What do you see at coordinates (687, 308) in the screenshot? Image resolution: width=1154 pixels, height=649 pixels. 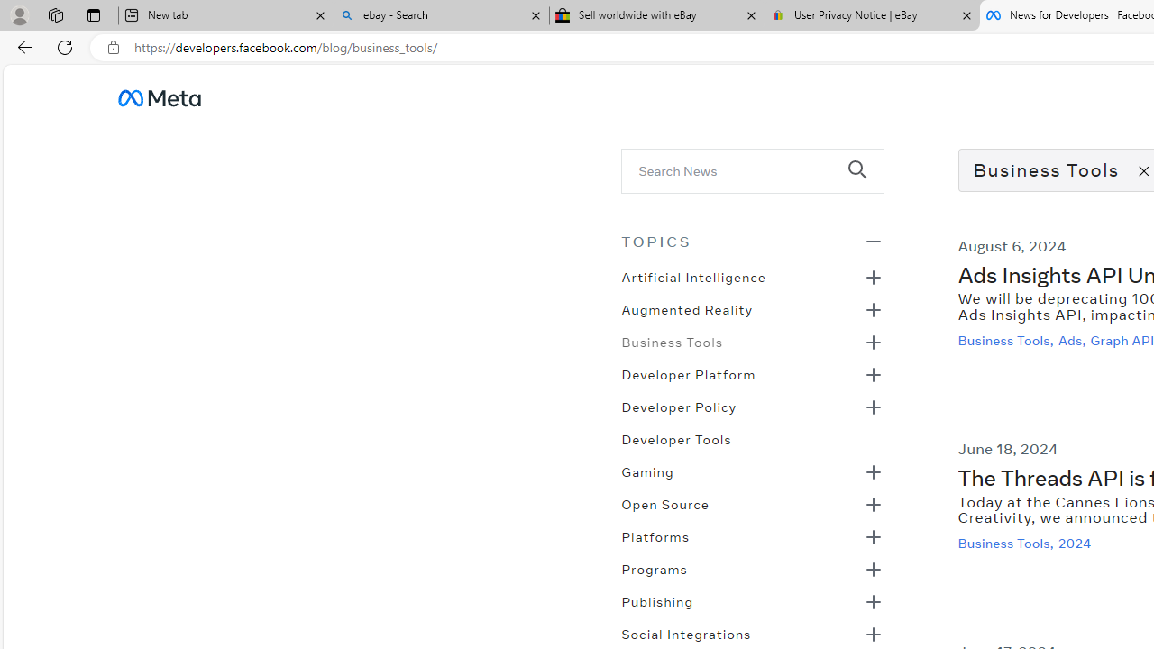 I see `Augmented Reality` at bounding box center [687, 308].